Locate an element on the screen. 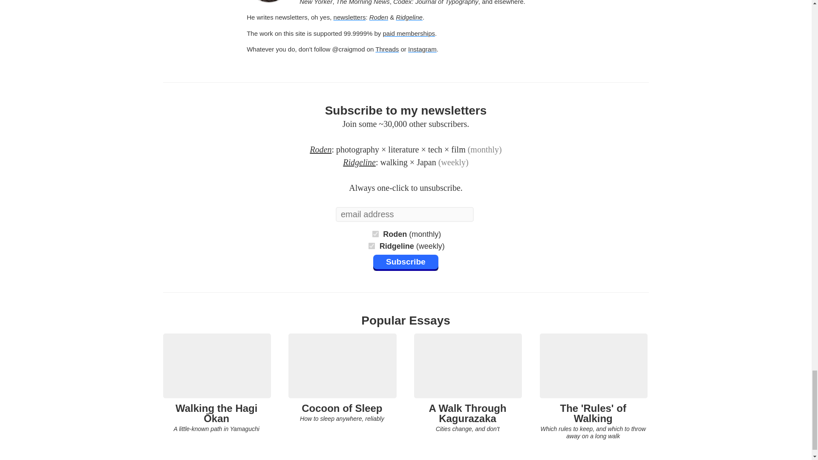  ofjlhy is located at coordinates (387, 49).